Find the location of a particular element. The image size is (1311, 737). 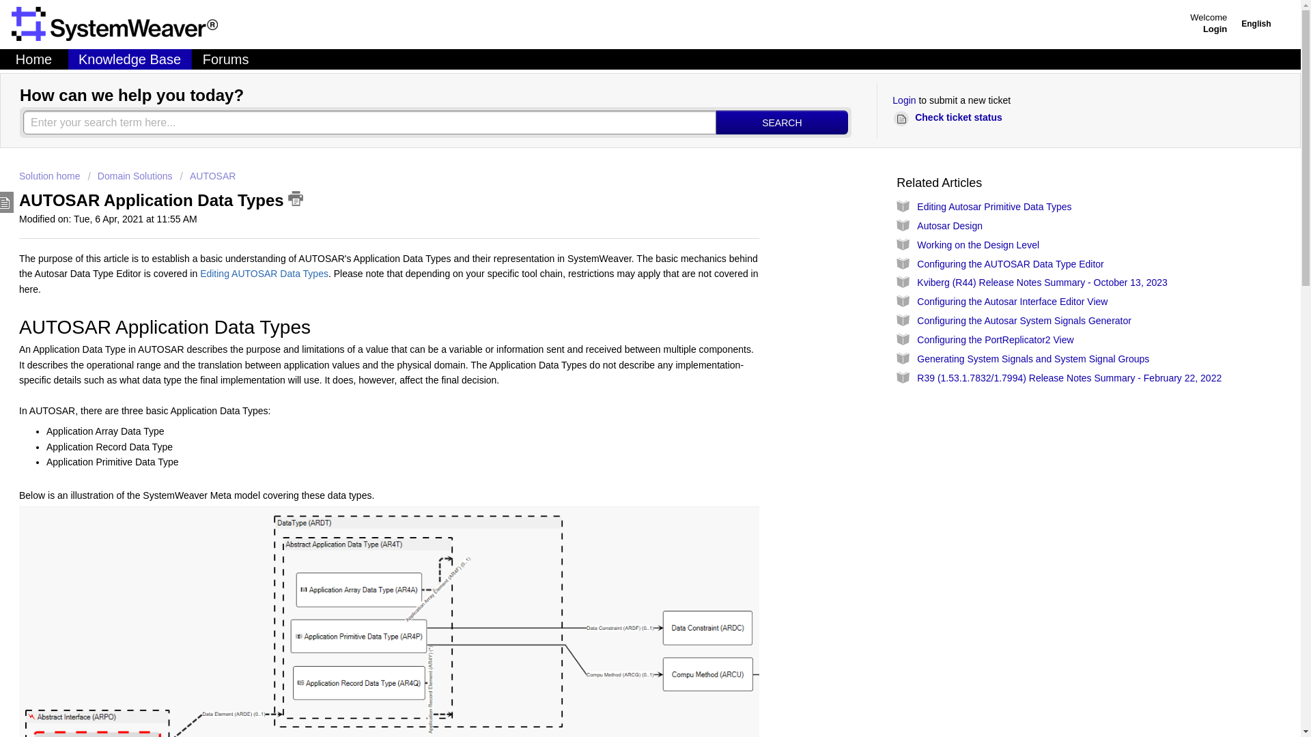

Generating System Signals and System Signal Groups is located at coordinates (1032, 359).